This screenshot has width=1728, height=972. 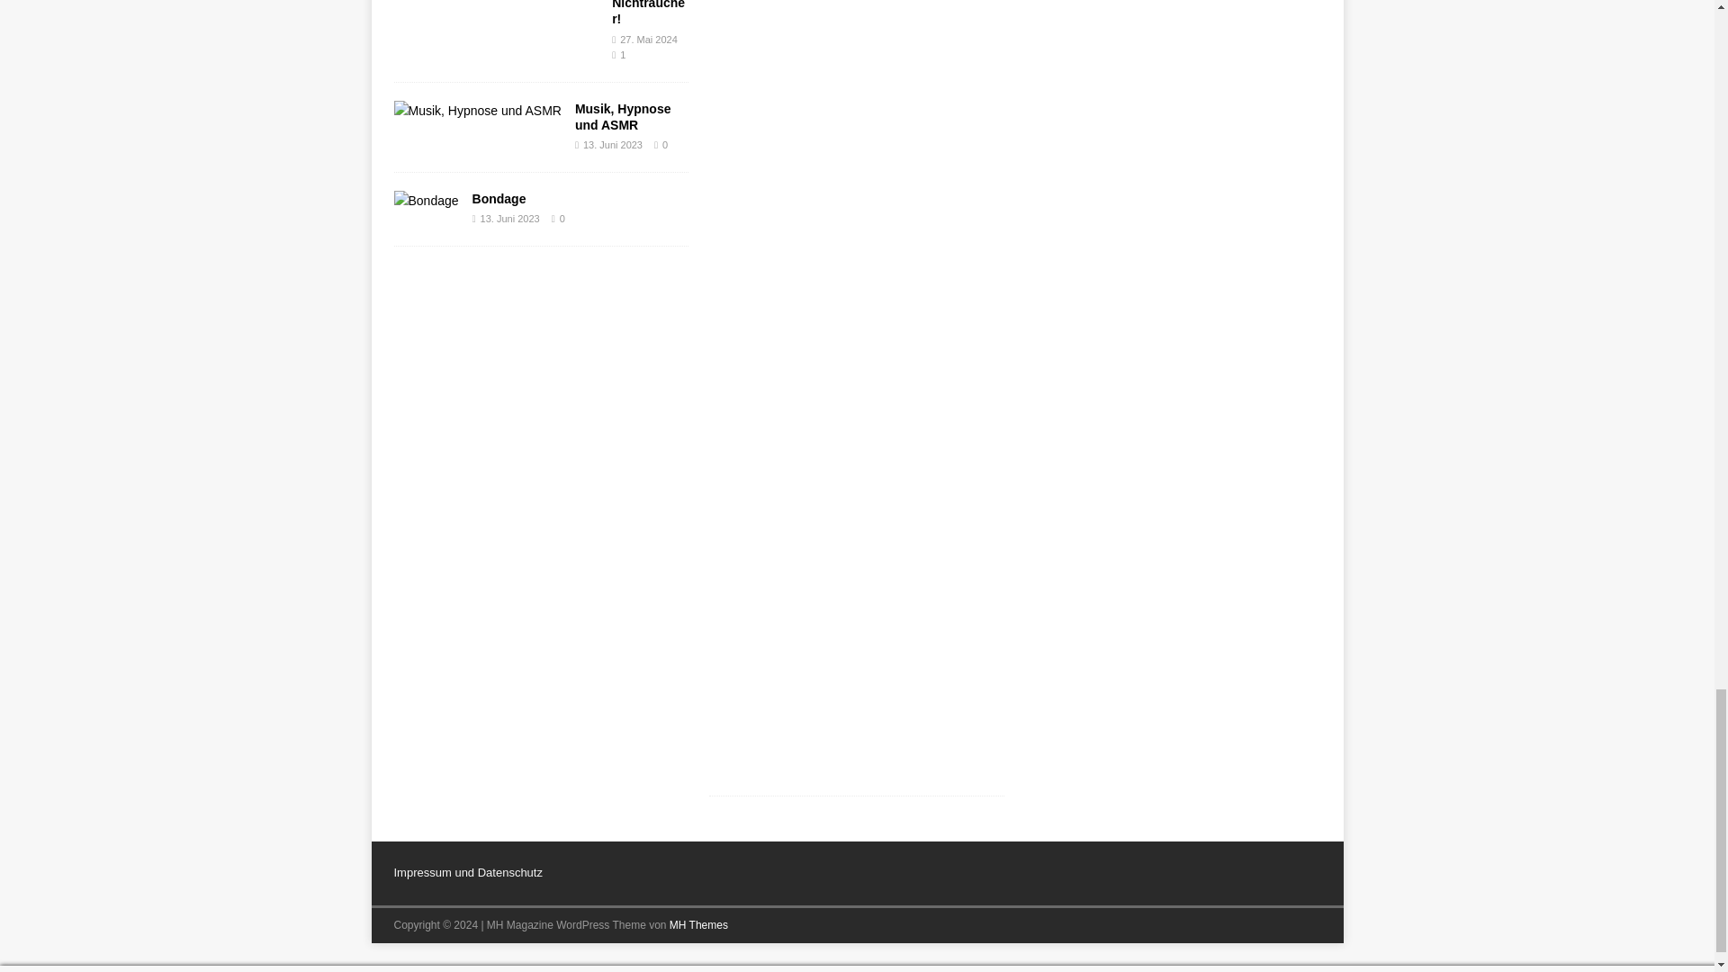 What do you see at coordinates (613, 145) in the screenshot?
I see `13. Juni 2023` at bounding box center [613, 145].